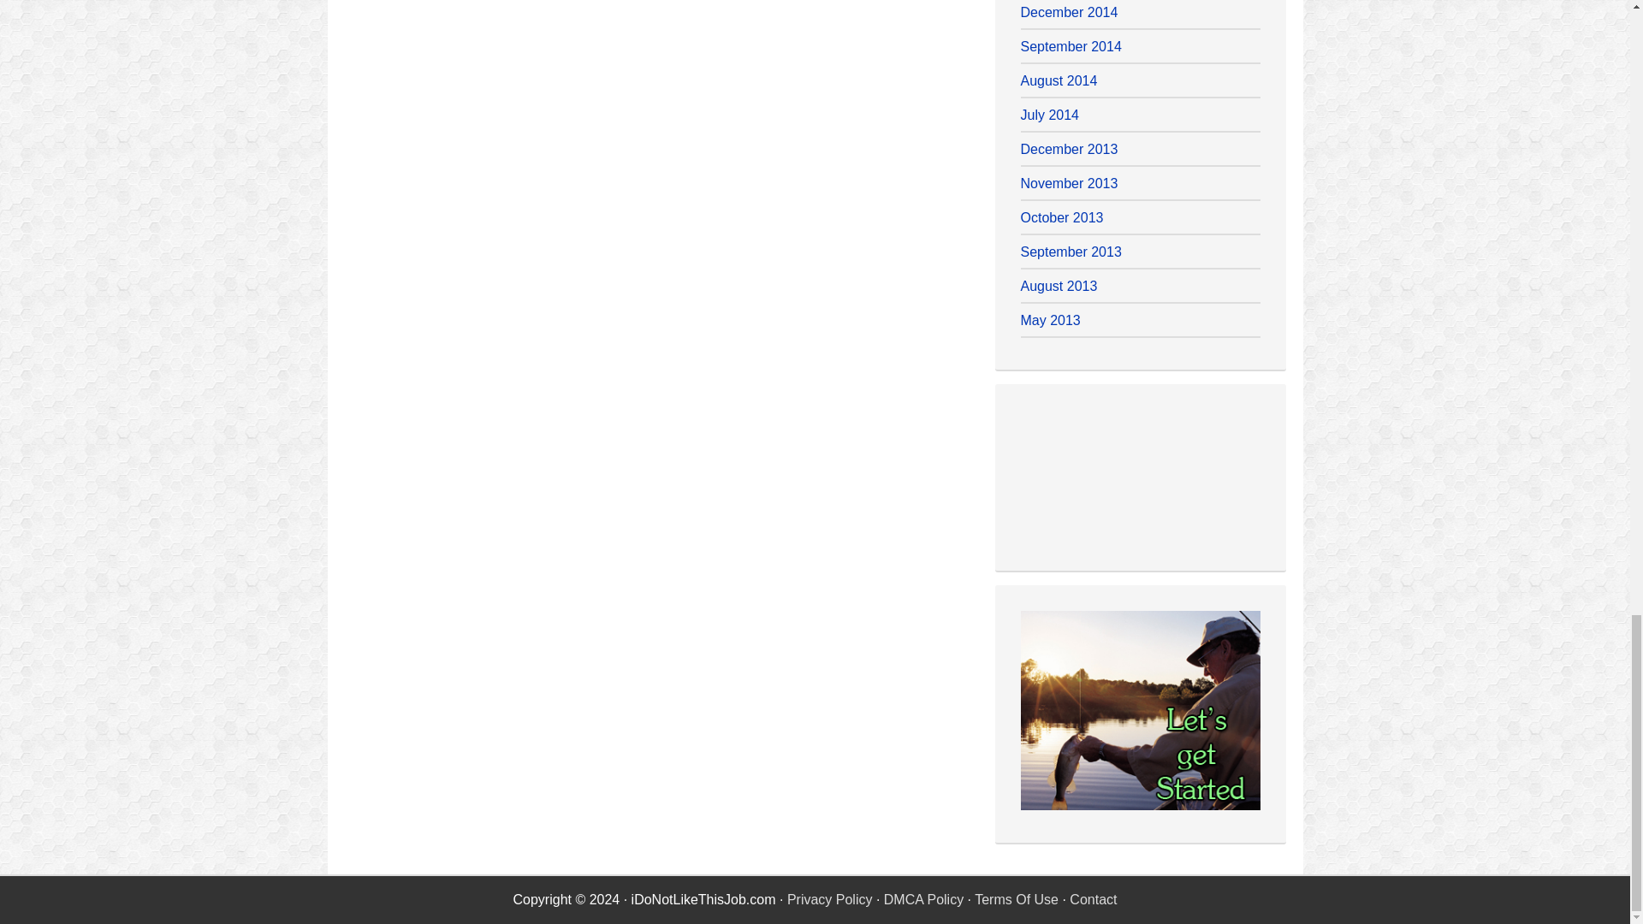 The height and width of the screenshot is (924, 1643). What do you see at coordinates (1068, 12) in the screenshot?
I see `December 2014` at bounding box center [1068, 12].